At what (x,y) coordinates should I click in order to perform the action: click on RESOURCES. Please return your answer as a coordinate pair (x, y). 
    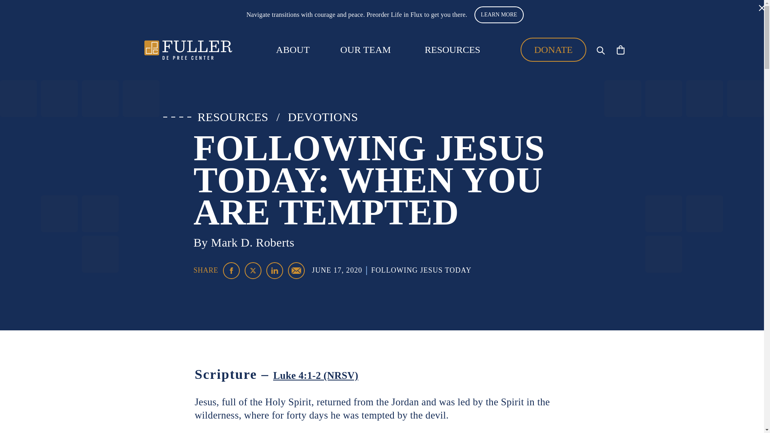
    Looking at the image, I should click on (452, 49).